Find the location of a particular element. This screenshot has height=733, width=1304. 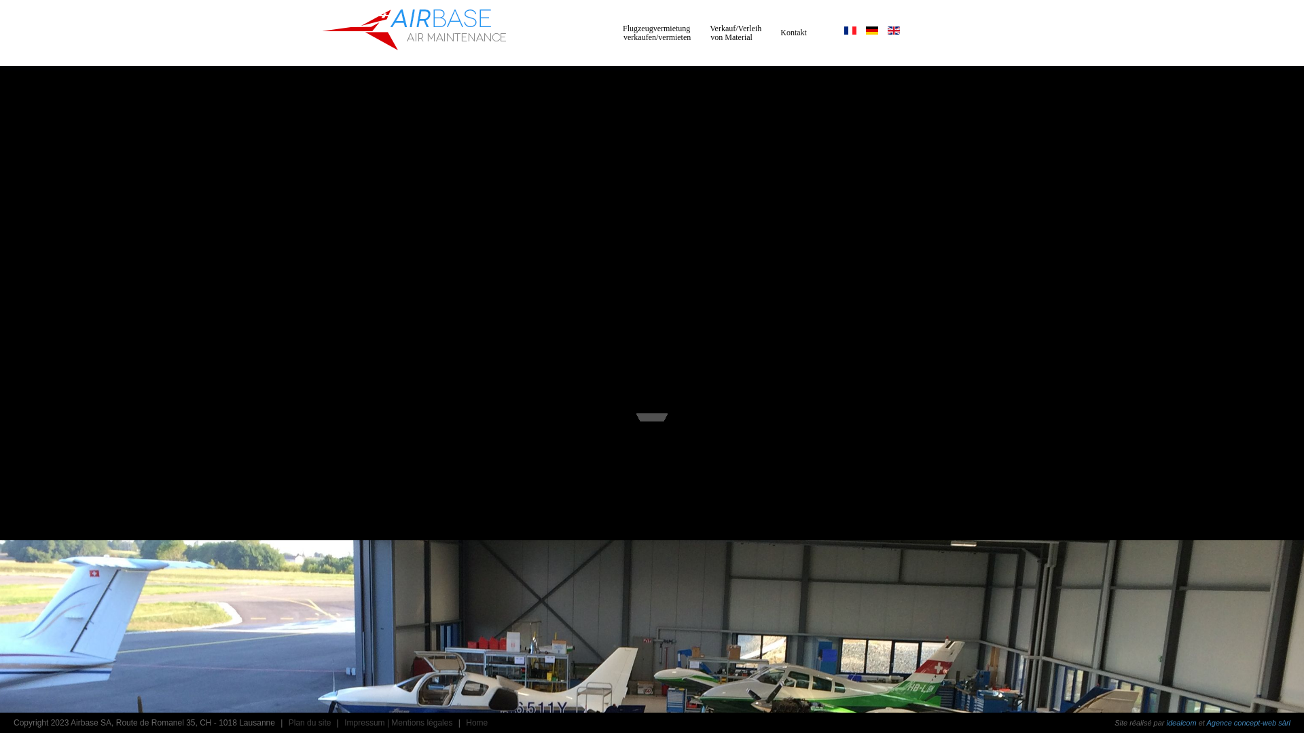

Home is located at coordinates (477, 723).